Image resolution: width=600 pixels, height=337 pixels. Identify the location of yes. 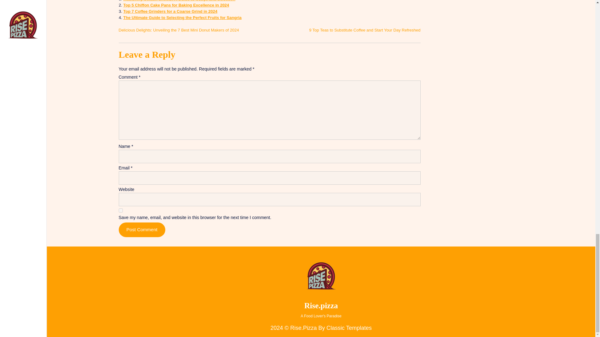
(121, 210).